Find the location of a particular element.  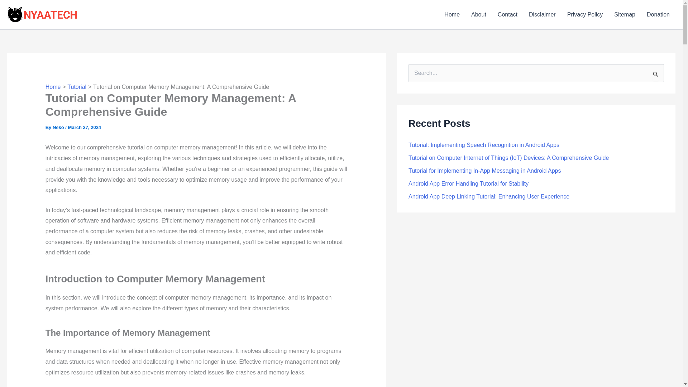

About is located at coordinates (479, 15).